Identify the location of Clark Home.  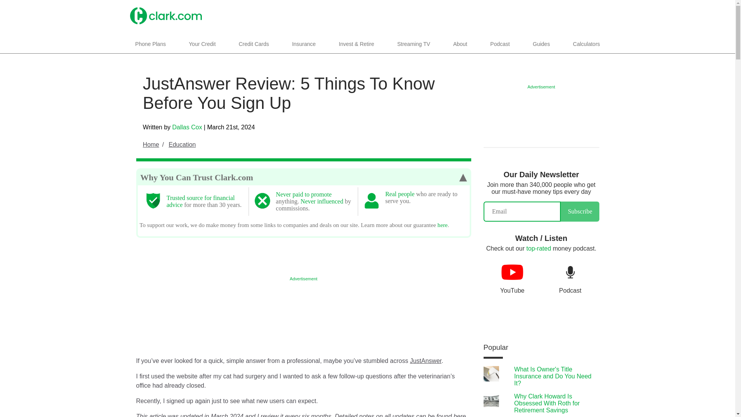
(166, 15).